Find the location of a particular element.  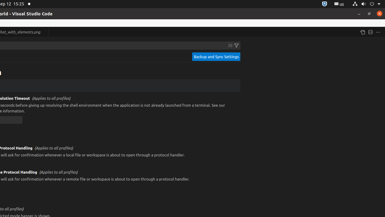

Open Settings (JSON) is located at coordinates (362, 32).